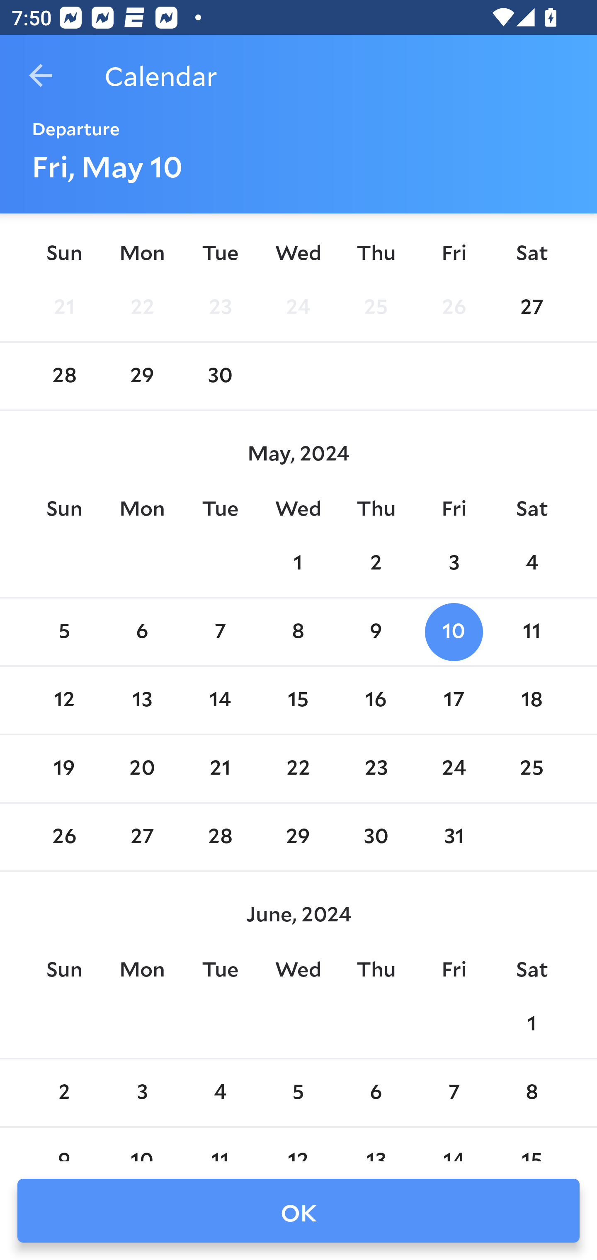 This screenshot has width=597, height=1260. What do you see at coordinates (376, 307) in the screenshot?
I see `25` at bounding box center [376, 307].